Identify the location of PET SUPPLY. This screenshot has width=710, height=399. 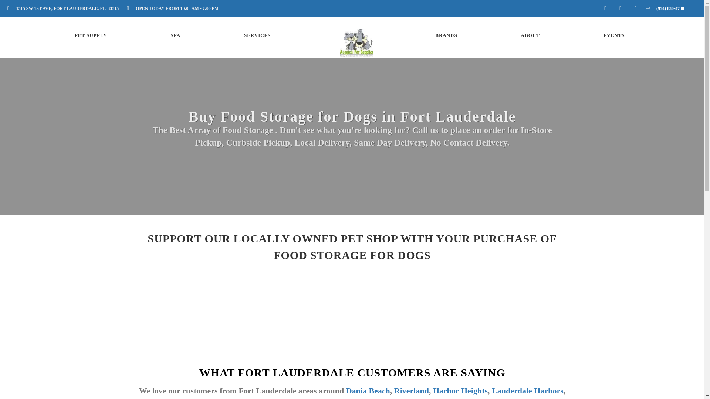
(91, 35).